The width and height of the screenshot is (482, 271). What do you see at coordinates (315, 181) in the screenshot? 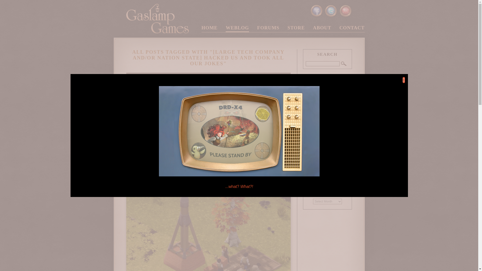
I see `Website` at bounding box center [315, 181].